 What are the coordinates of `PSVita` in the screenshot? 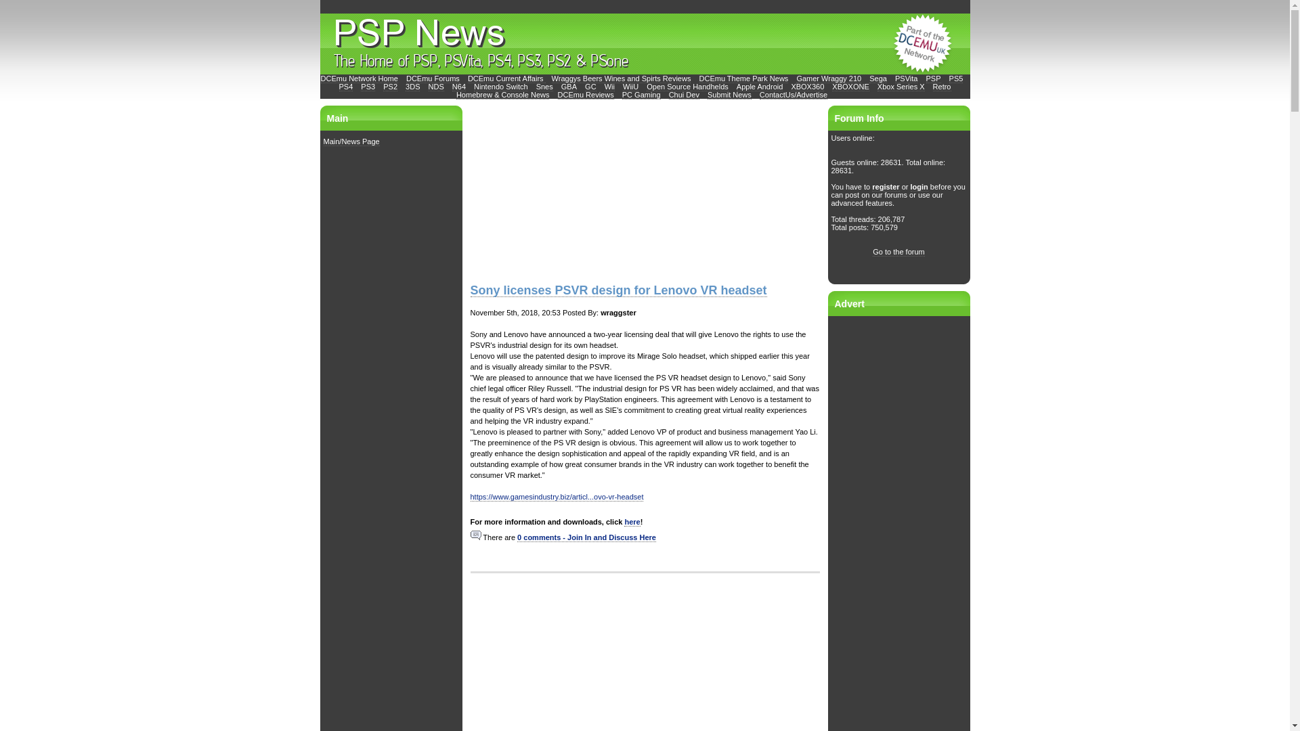 It's located at (906, 79).